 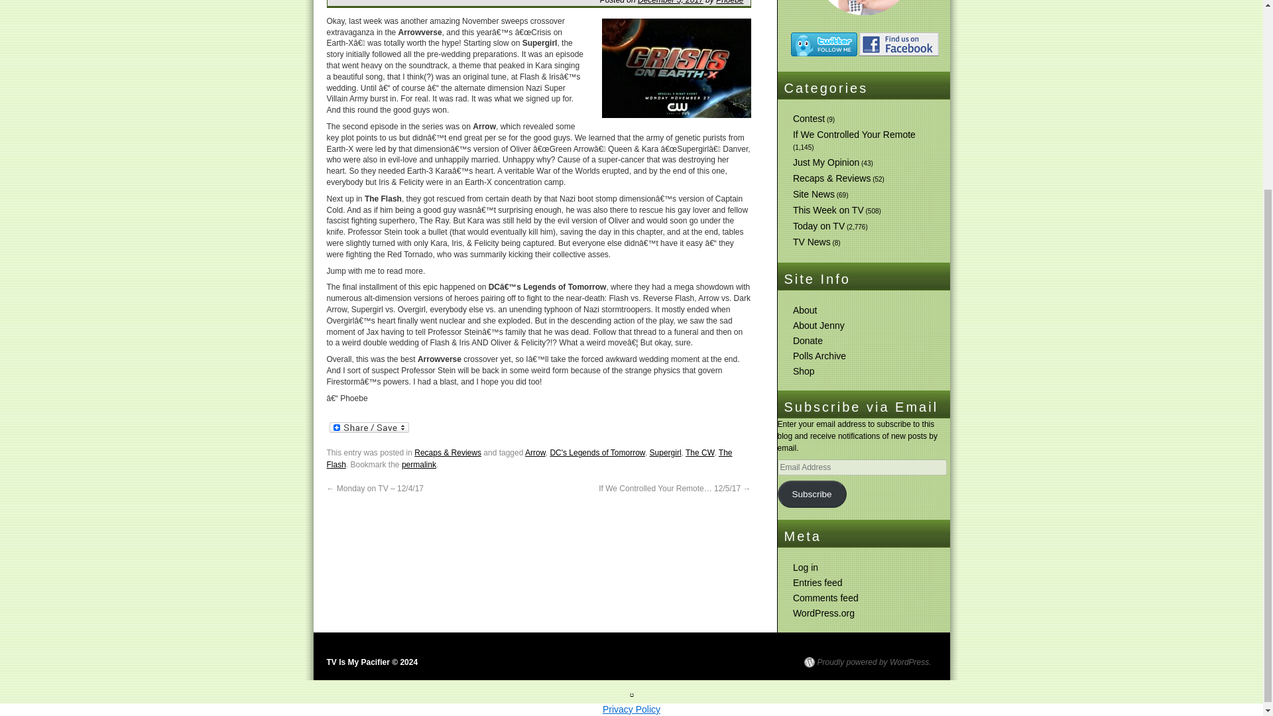 I want to click on The CW, so click(x=700, y=453).